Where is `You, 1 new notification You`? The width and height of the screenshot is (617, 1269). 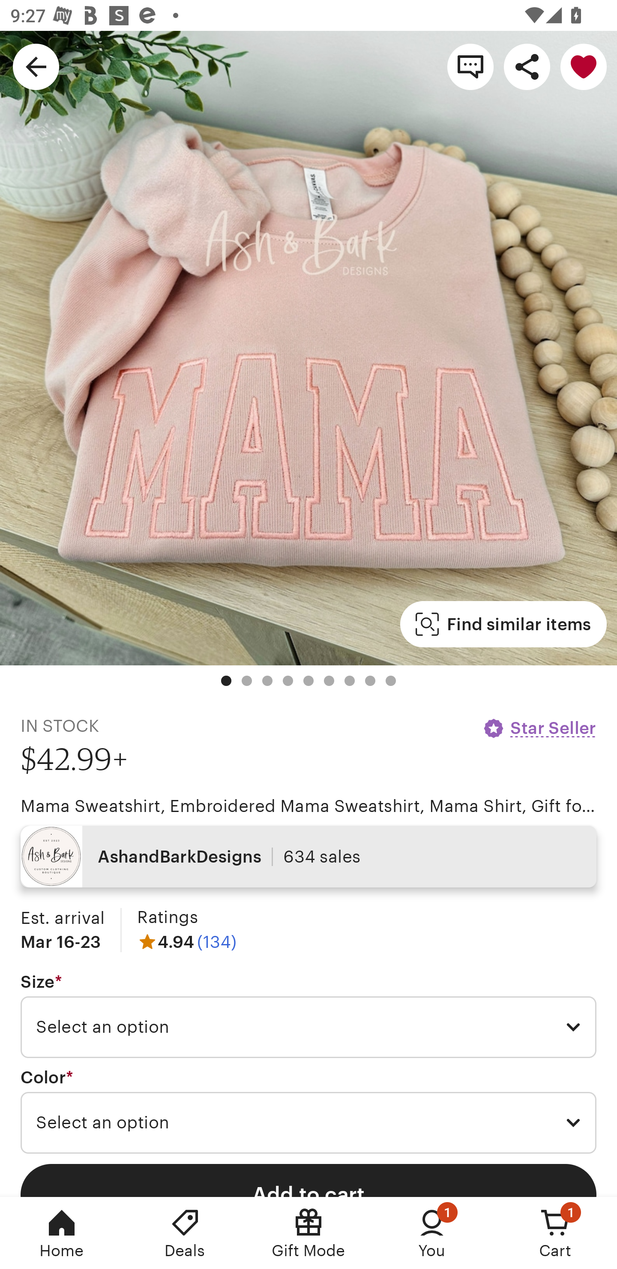
You, 1 new notification You is located at coordinates (432, 1233).